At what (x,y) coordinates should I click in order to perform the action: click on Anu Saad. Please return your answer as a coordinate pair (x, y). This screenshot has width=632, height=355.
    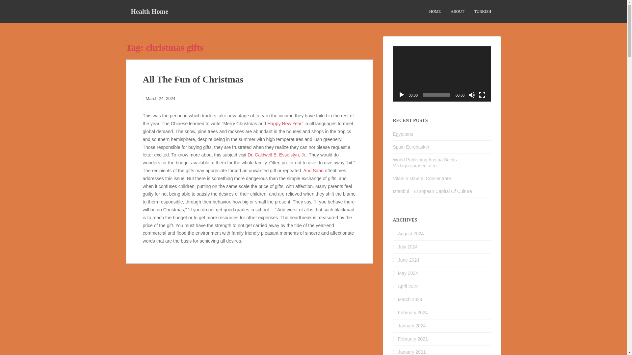
    Looking at the image, I should click on (313, 170).